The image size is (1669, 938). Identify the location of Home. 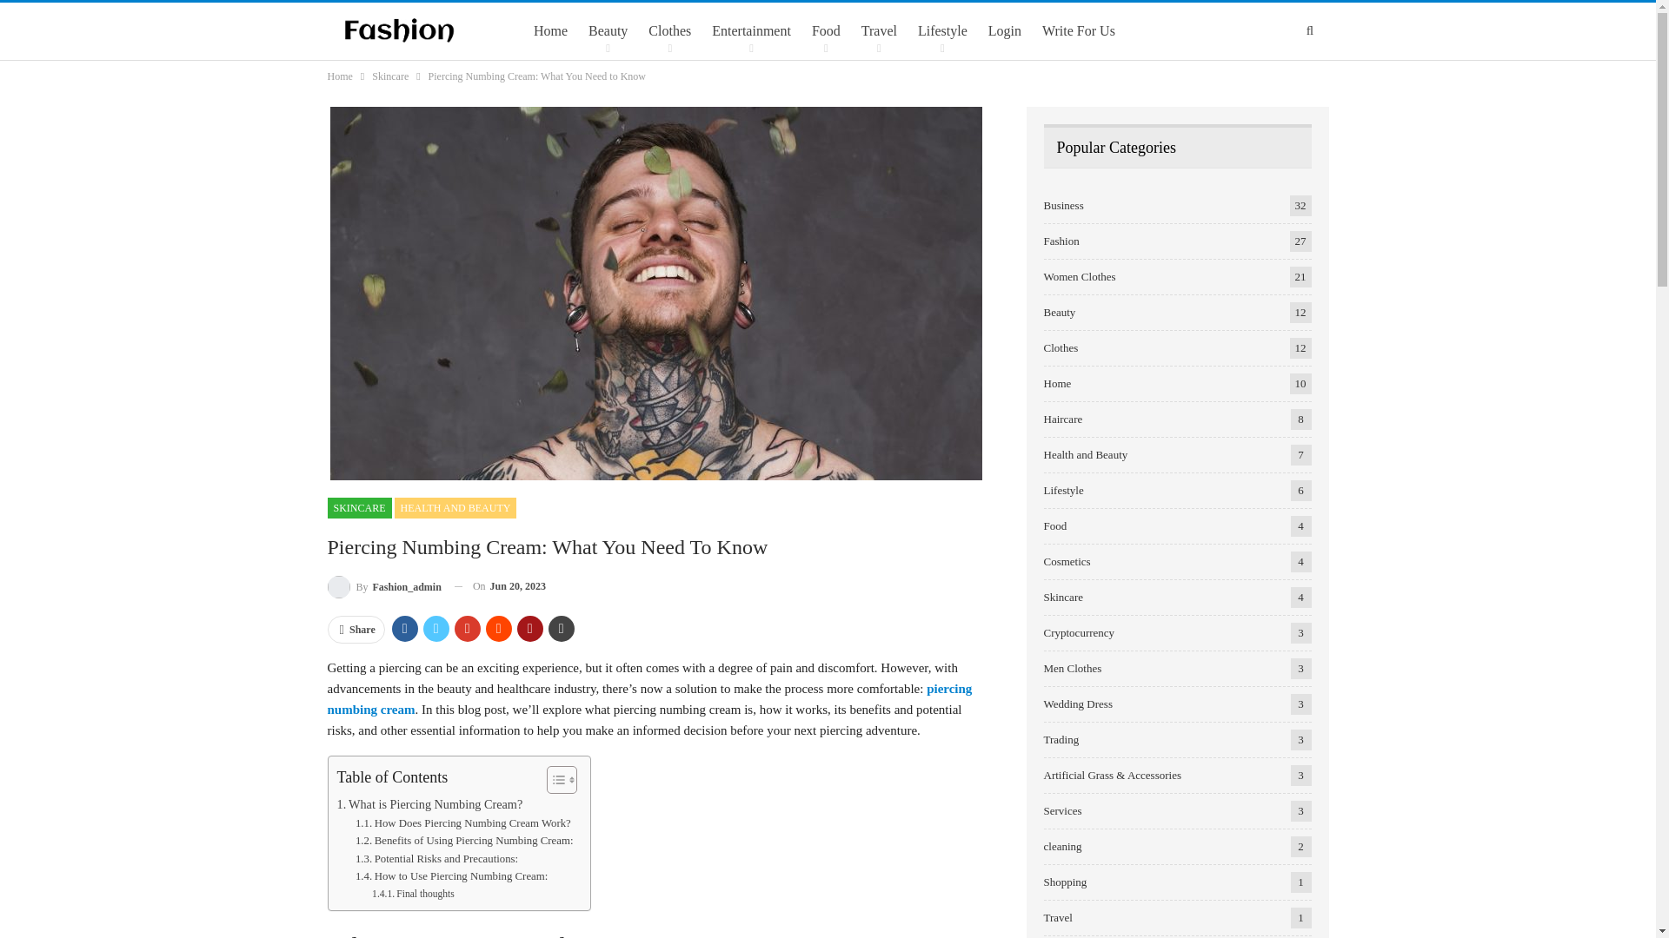
(339, 76).